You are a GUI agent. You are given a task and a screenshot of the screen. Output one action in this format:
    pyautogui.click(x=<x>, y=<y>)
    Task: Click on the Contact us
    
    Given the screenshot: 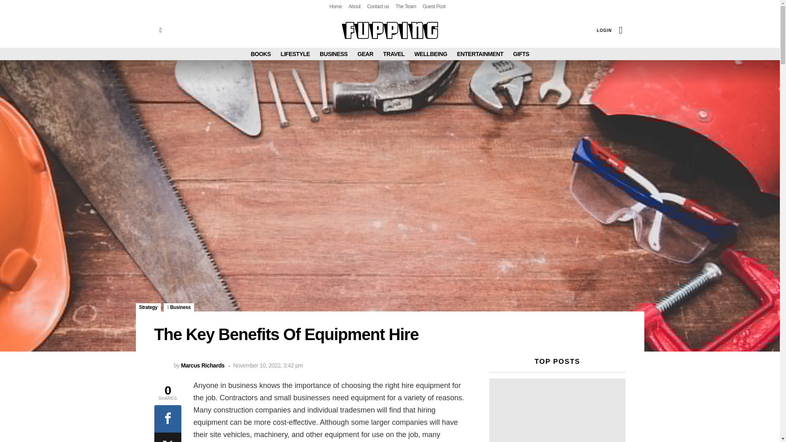 What is the action you would take?
    pyautogui.click(x=378, y=7)
    